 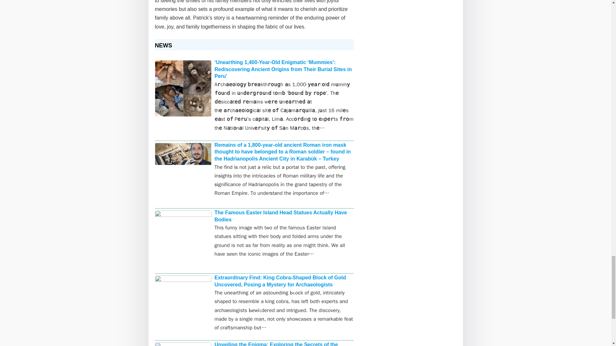 I want to click on The Famous Easter Island Head Statues Actually Have Bodies, so click(x=280, y=216).